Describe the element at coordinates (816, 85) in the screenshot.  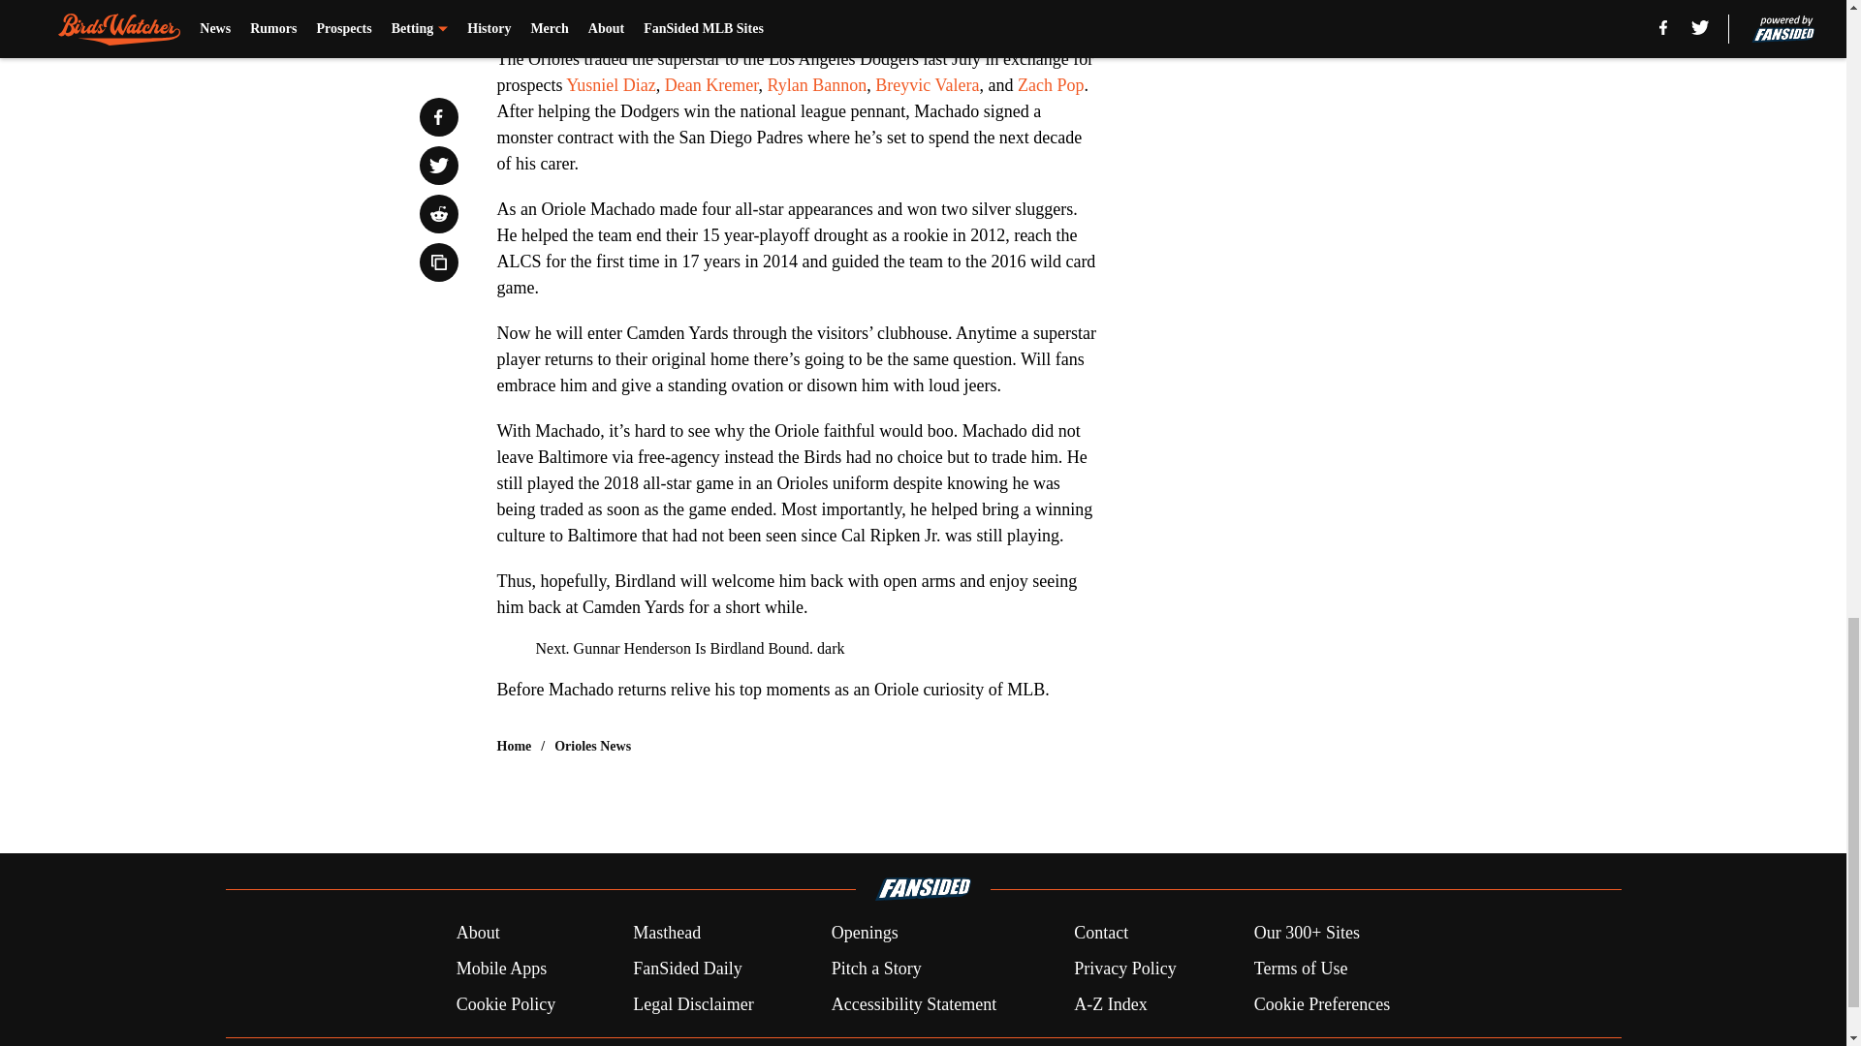
I see `Rylan Bannon` at that location.